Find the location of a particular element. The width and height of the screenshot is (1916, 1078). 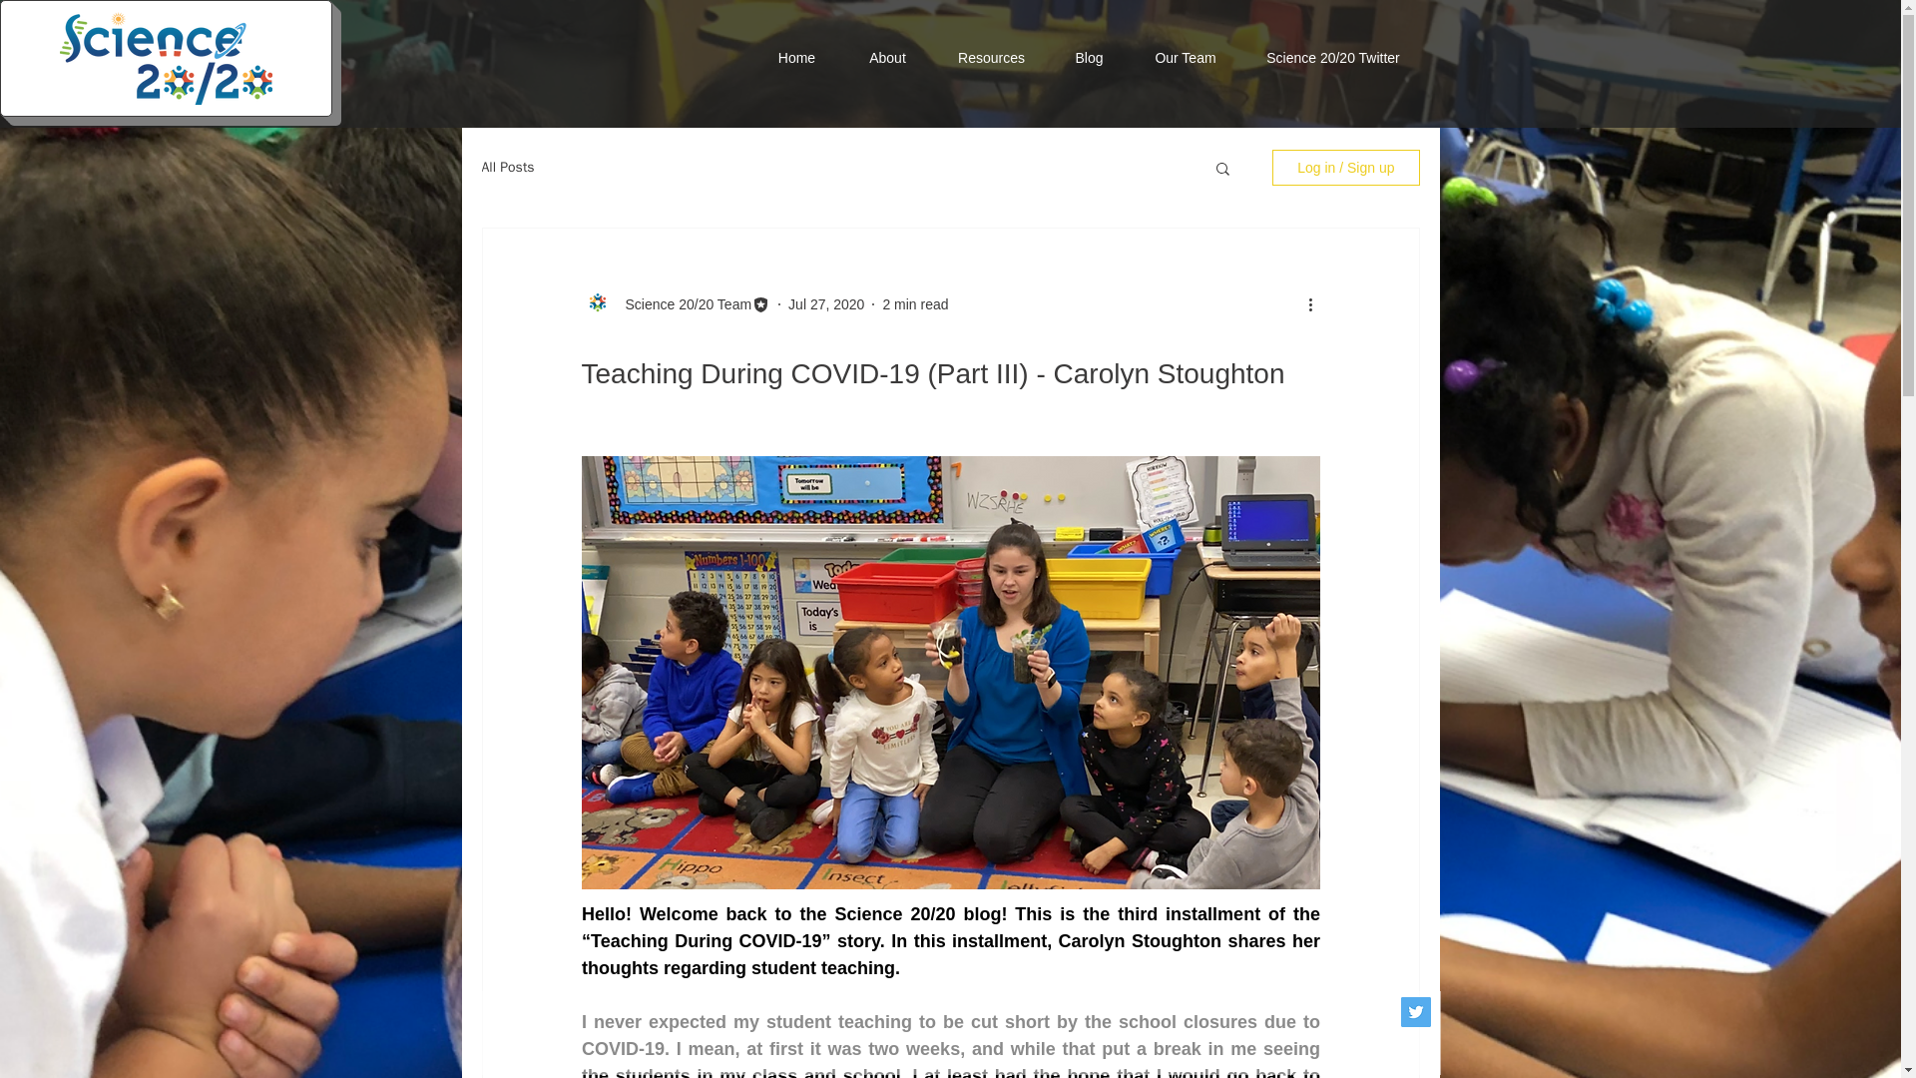

Twitter Follow is located at coordinates (1271, 88).